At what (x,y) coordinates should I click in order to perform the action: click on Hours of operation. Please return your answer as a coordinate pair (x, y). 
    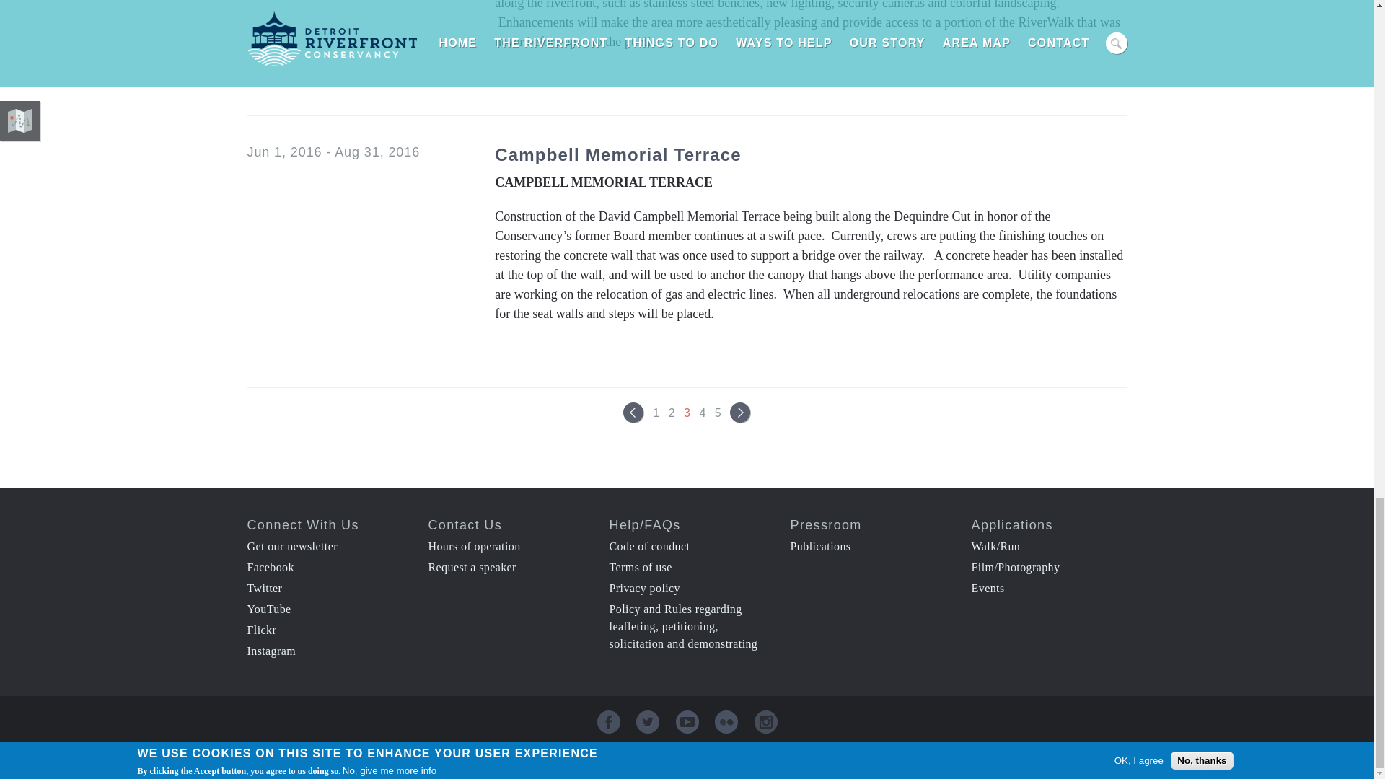
    Looking at the image, I should click on (474, 546).